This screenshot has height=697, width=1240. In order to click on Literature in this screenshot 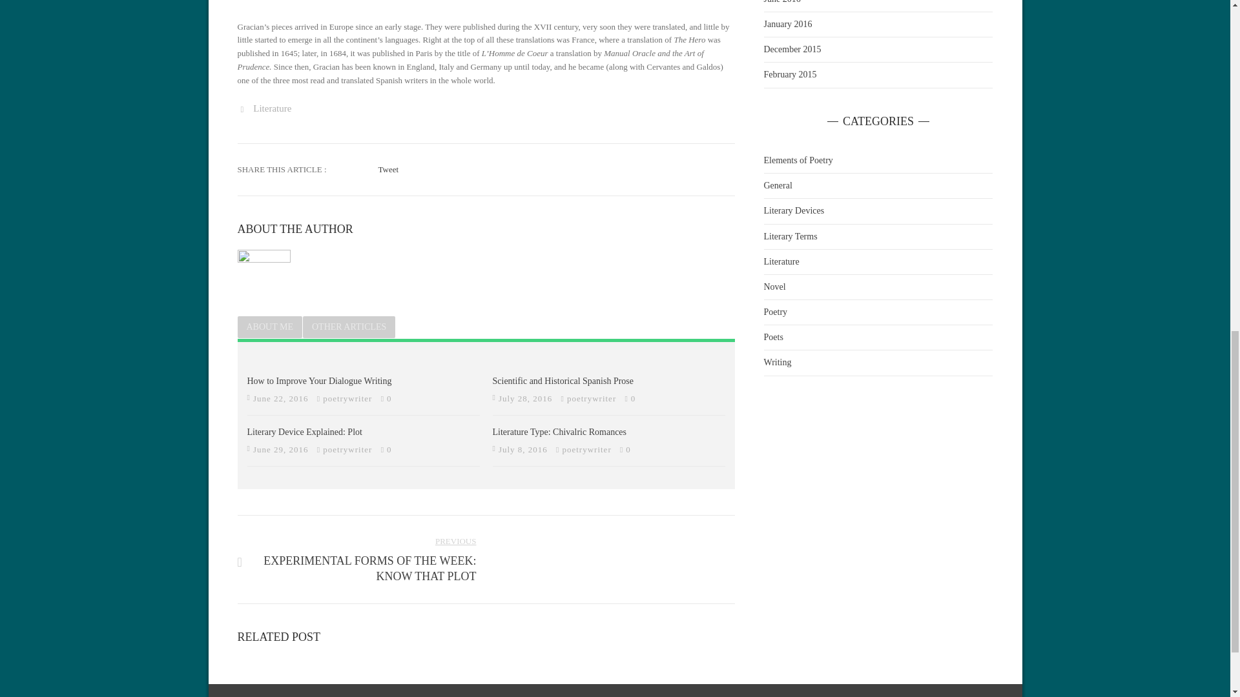, I will do `click(592, 399)`.